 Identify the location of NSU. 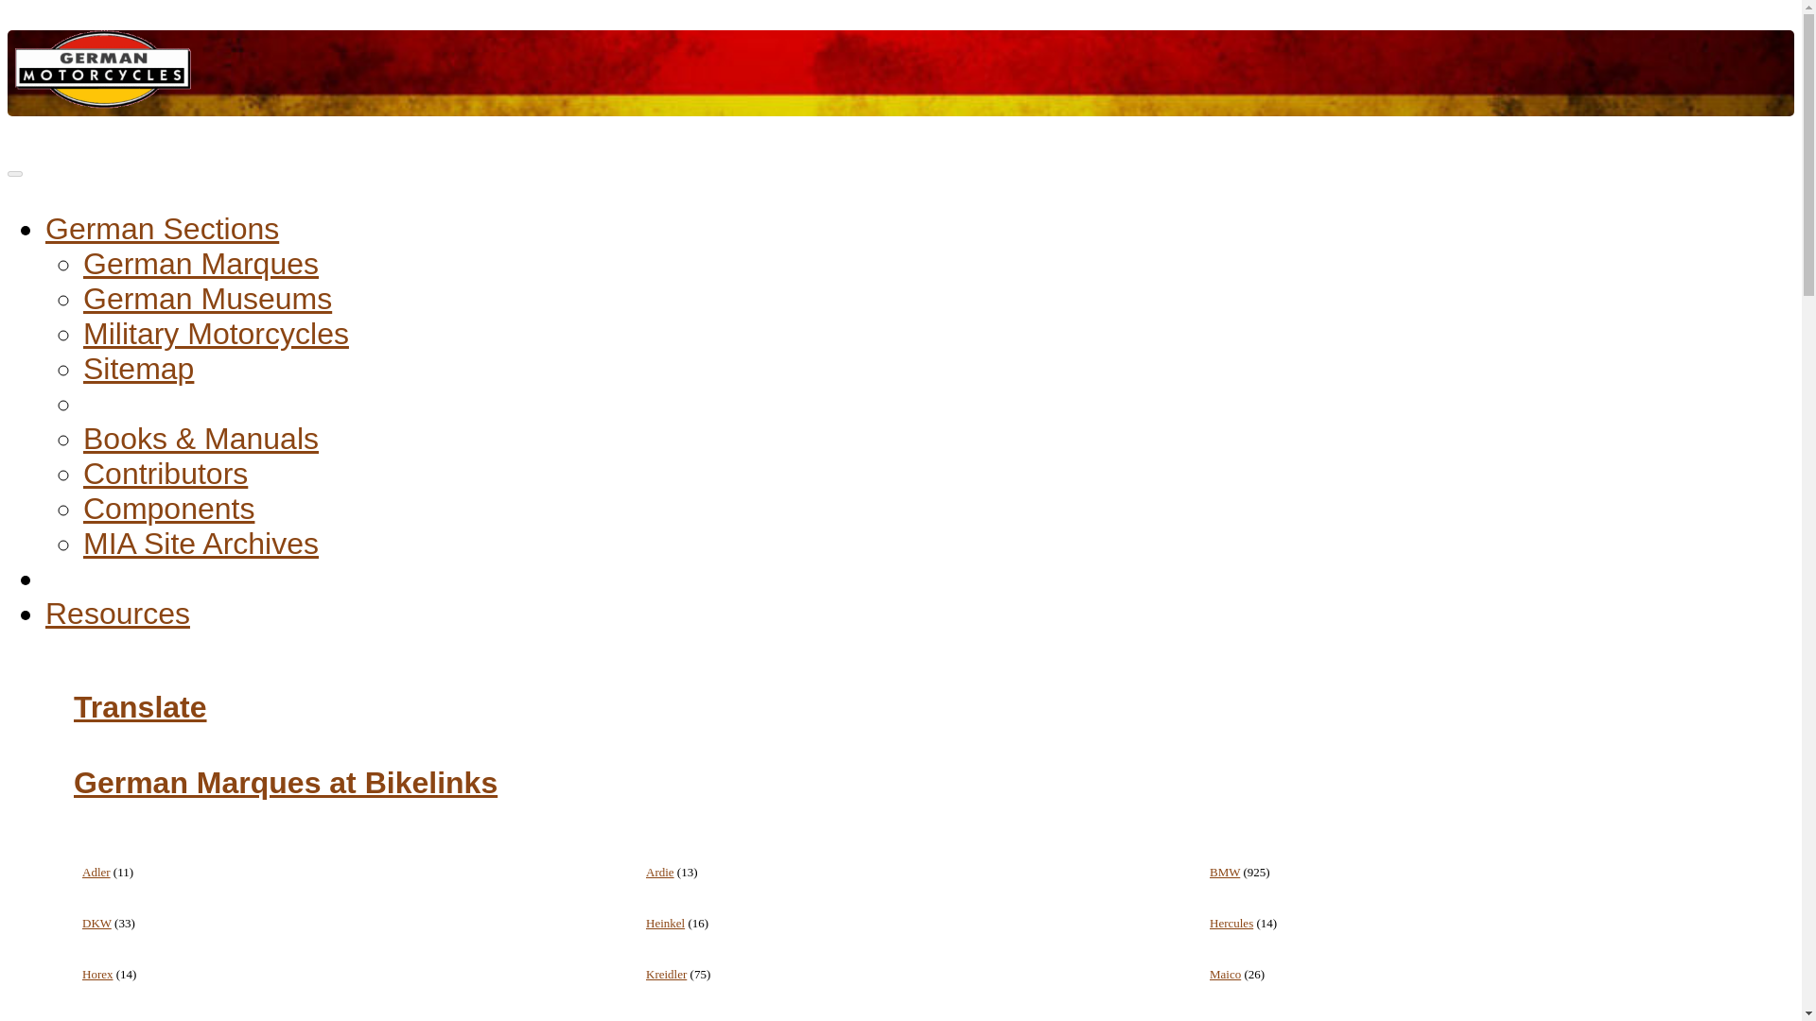
(1222, 1019).